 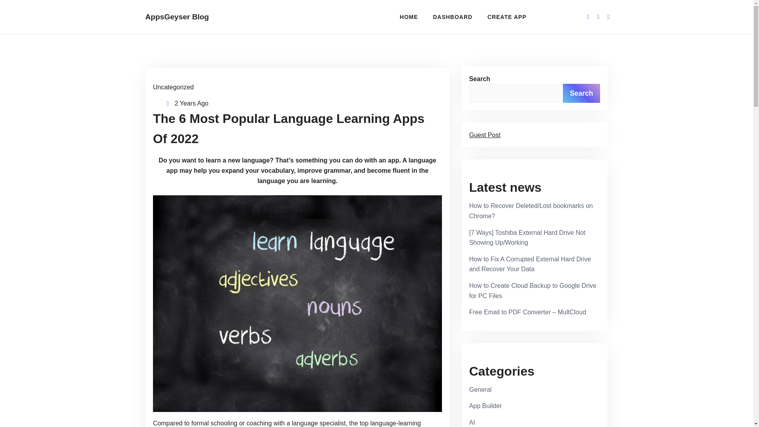 What do you see at coordinates (480, 389) in the screenshot?
I see `General` at bounding box center [480, 389].